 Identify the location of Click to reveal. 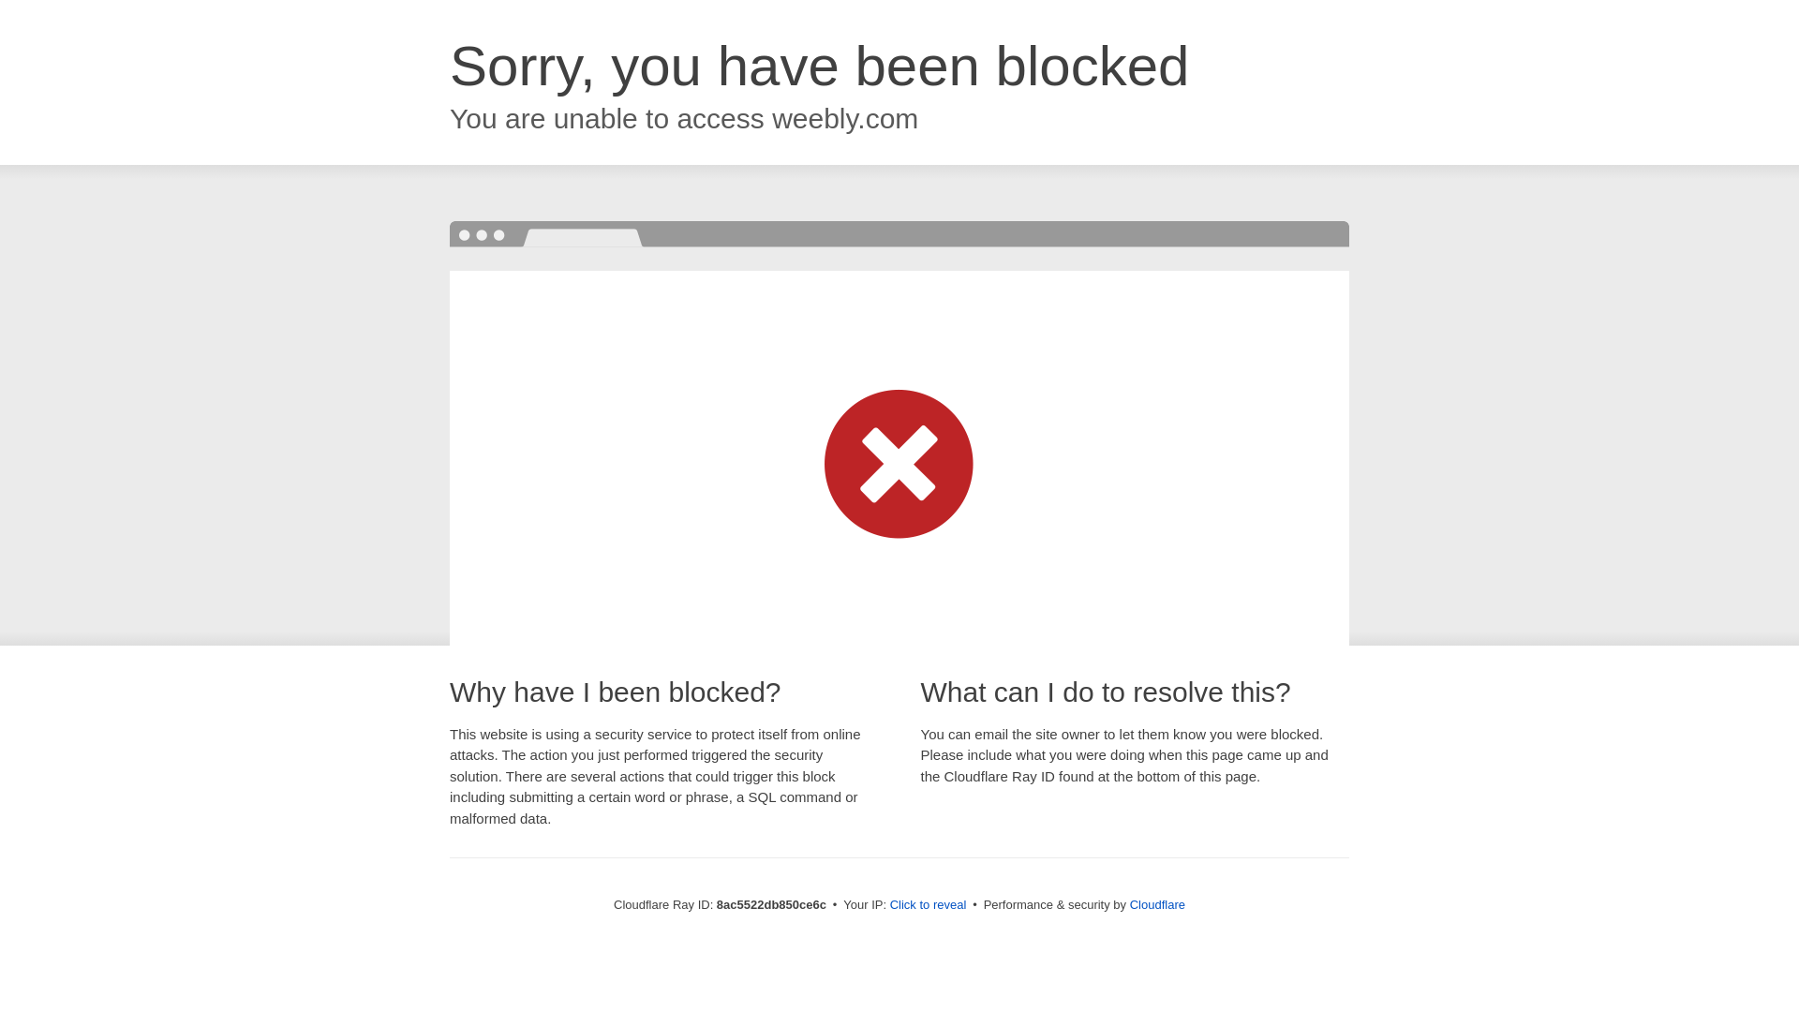
(926, 905).